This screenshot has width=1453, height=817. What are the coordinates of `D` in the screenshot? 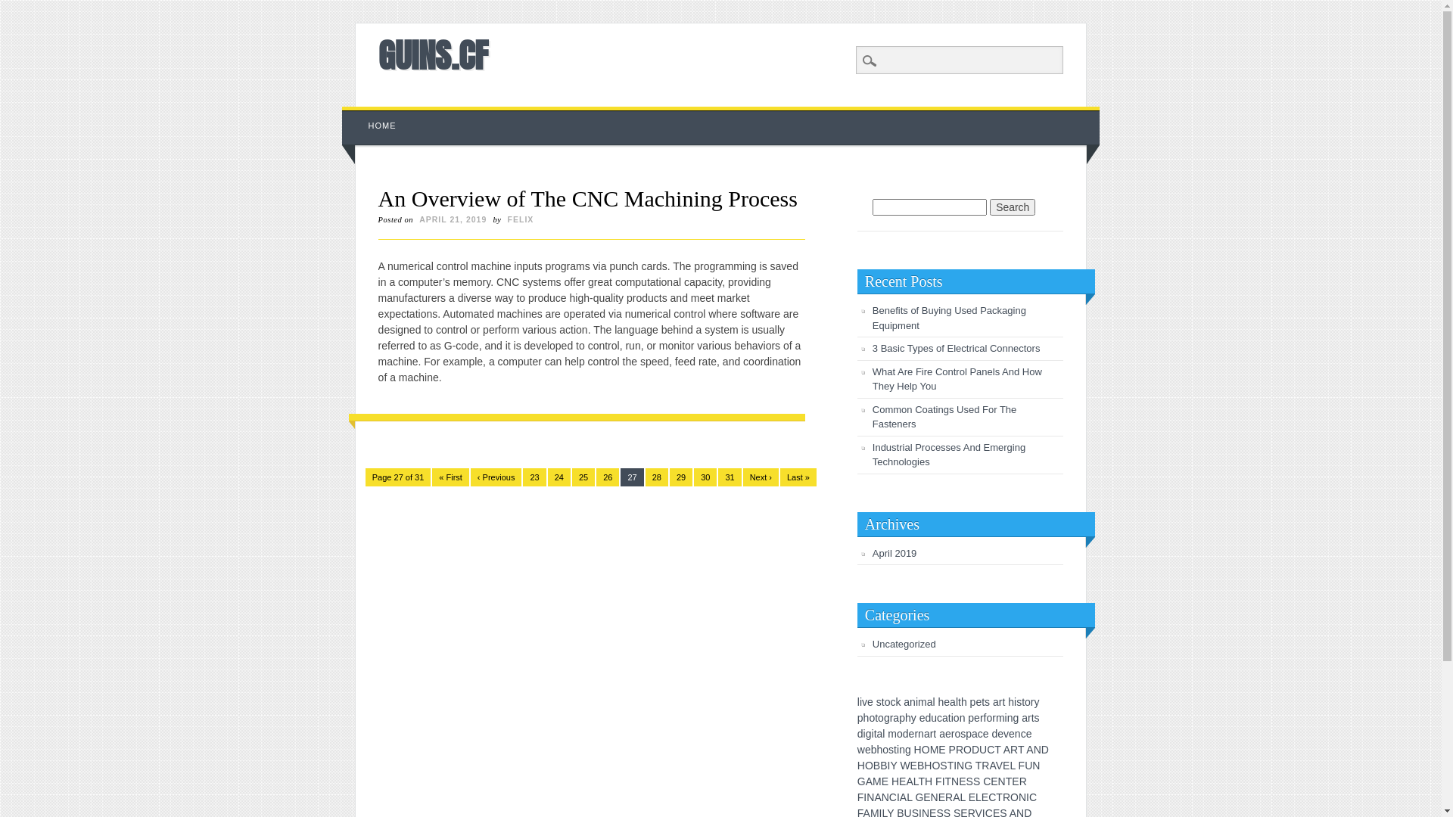 It's located at (1045, 750).